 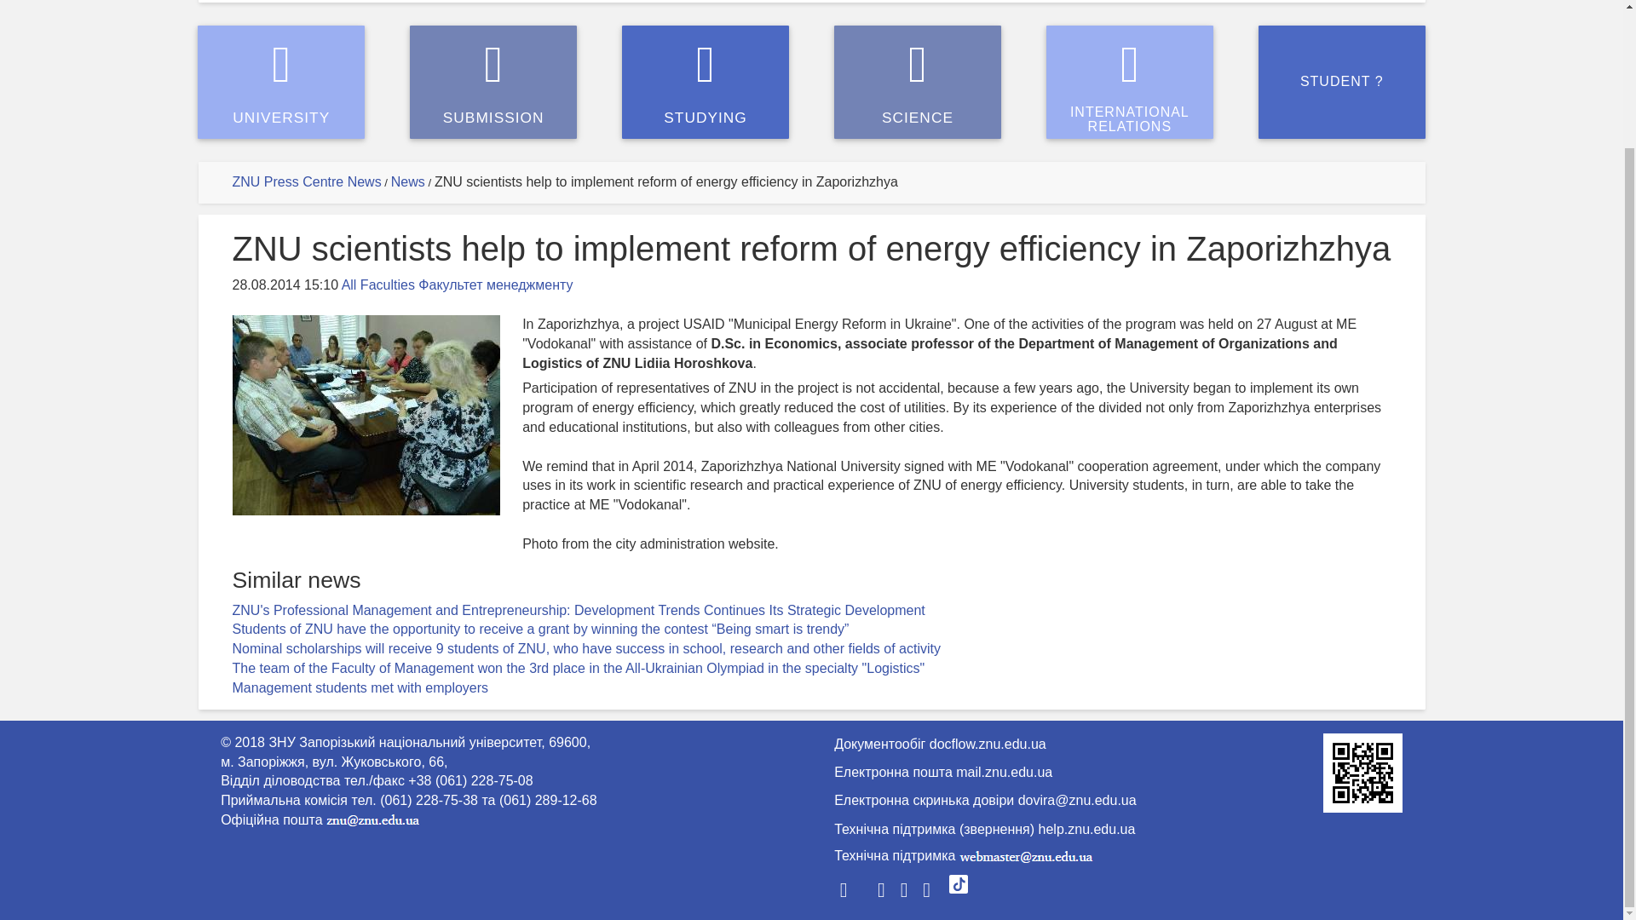 What do you see at coordinates (918, 82) in the screenshot?
I see `Management students met with employers` at bounding box center [918, 82].